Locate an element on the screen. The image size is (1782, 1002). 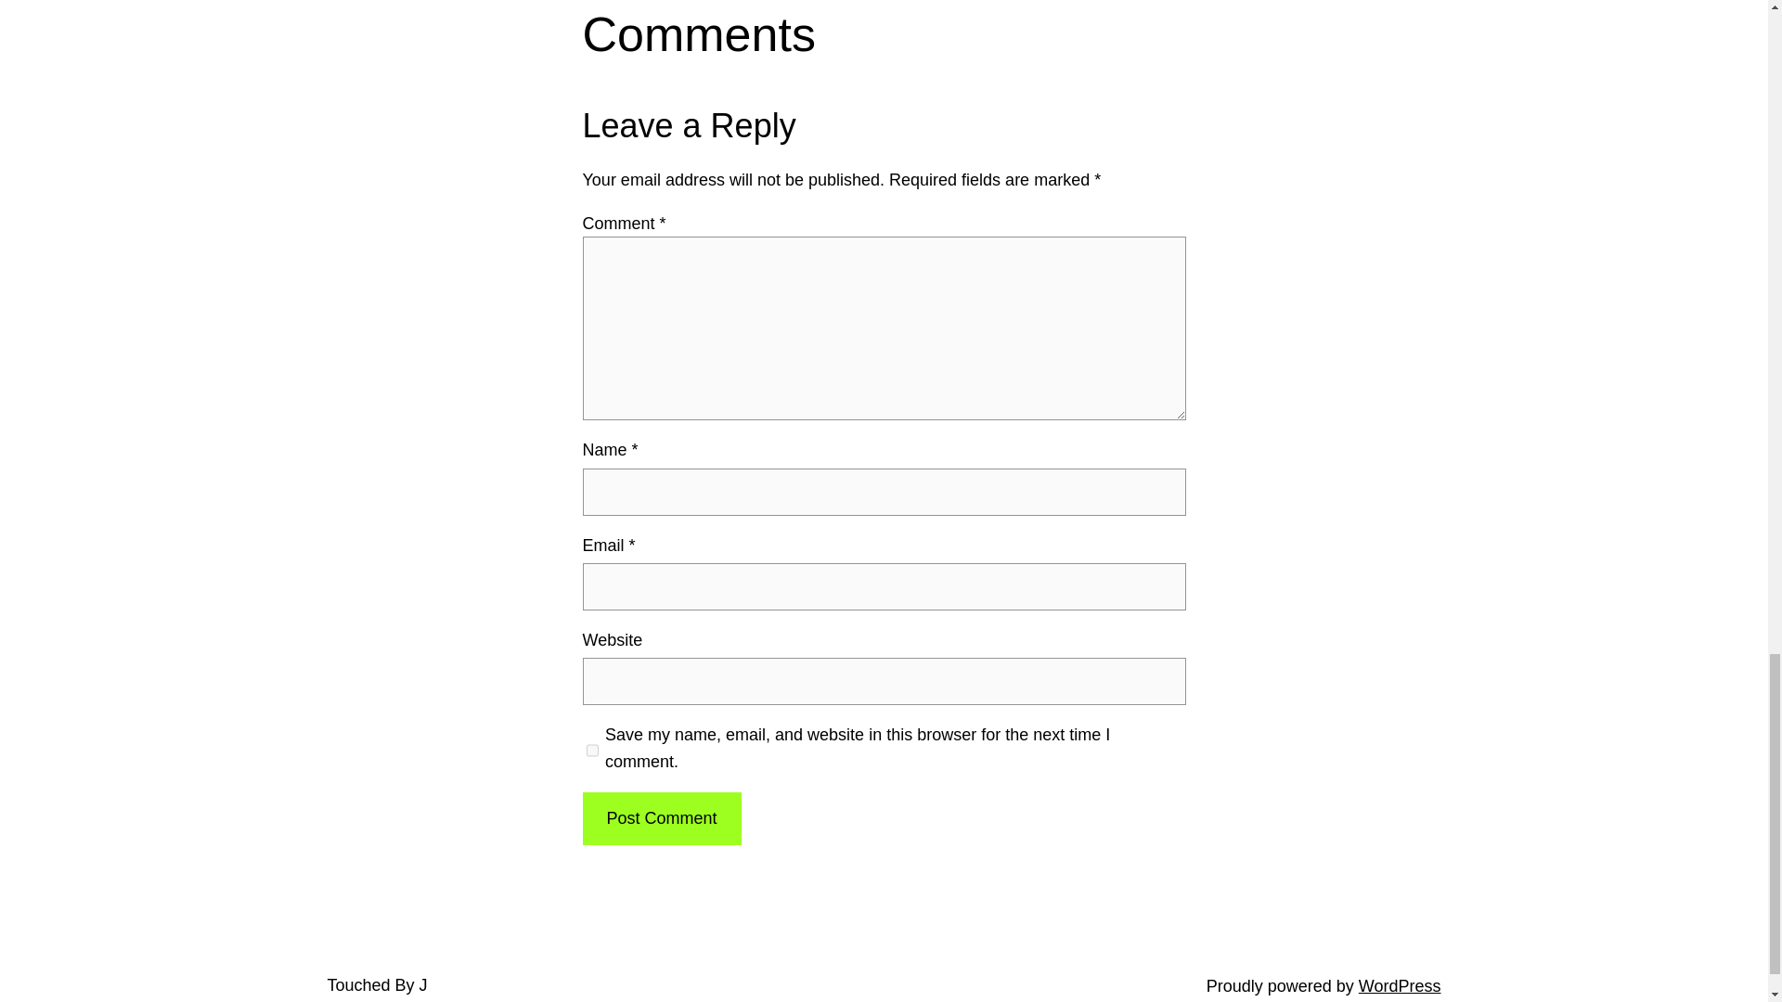
Touched By J is located at coordinates (377, 985).